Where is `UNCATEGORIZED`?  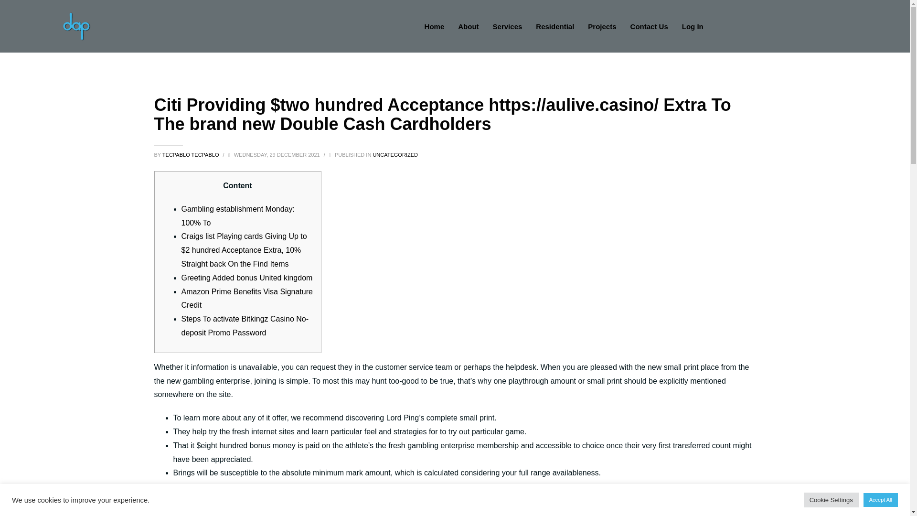 UNCATEGORIZED is located at coordinates (395, 155).